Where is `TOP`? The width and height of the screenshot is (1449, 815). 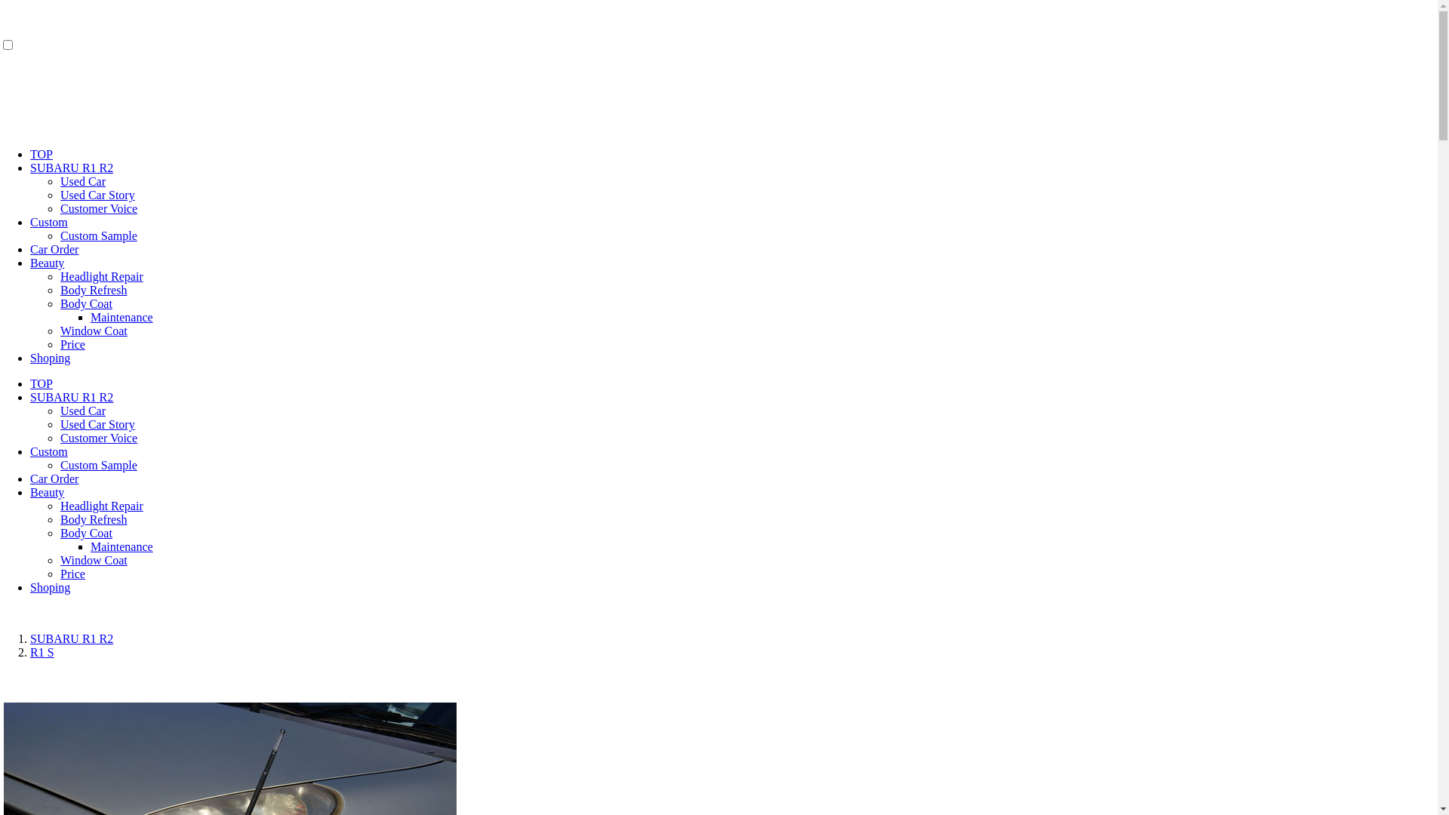
TOP is located at coordinates (42, 383).